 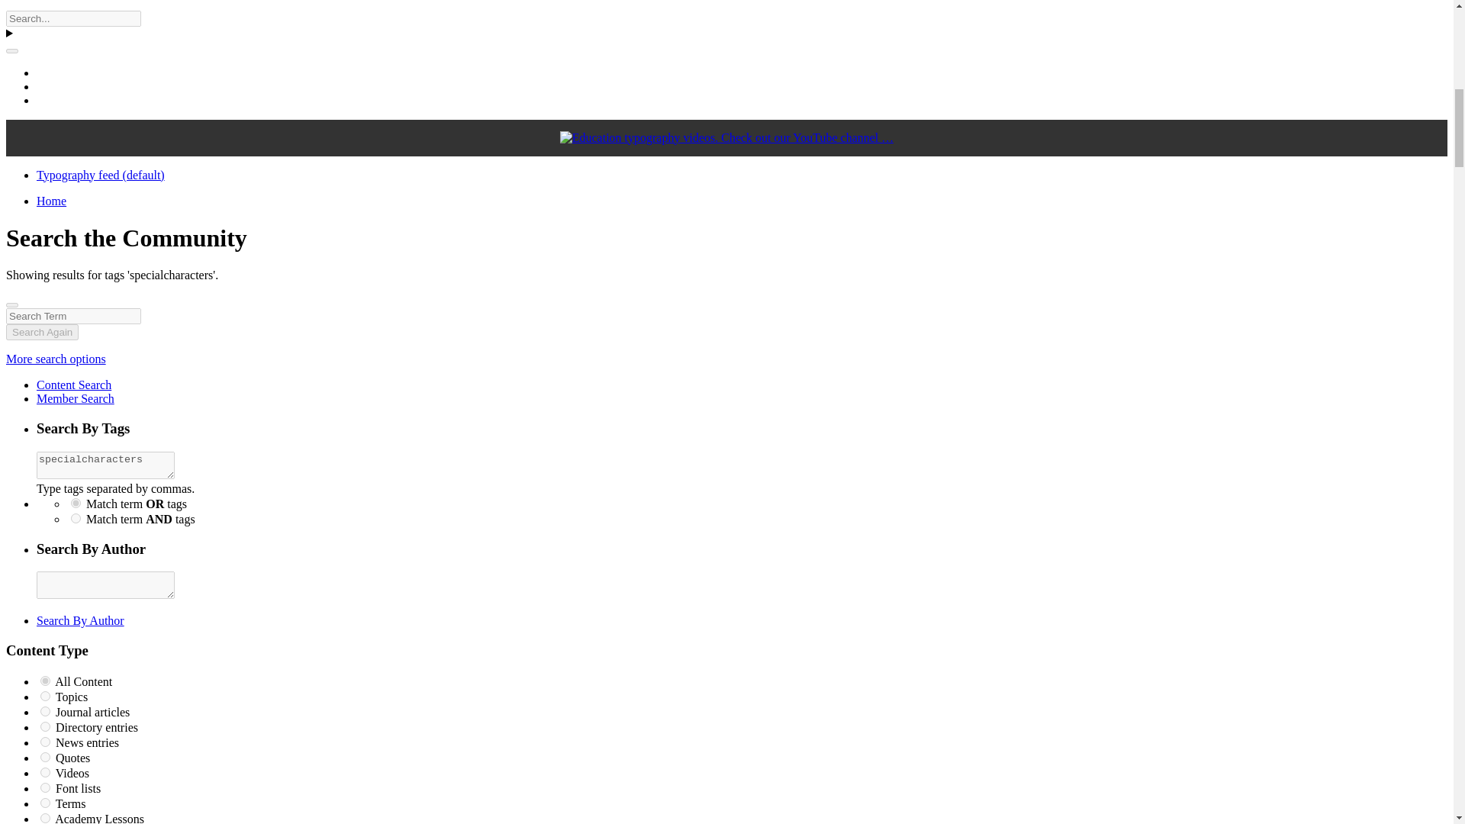 What do you see at coordinates (75, 504) in the screenshot?
I see `or` at bounding box center [75, 504].